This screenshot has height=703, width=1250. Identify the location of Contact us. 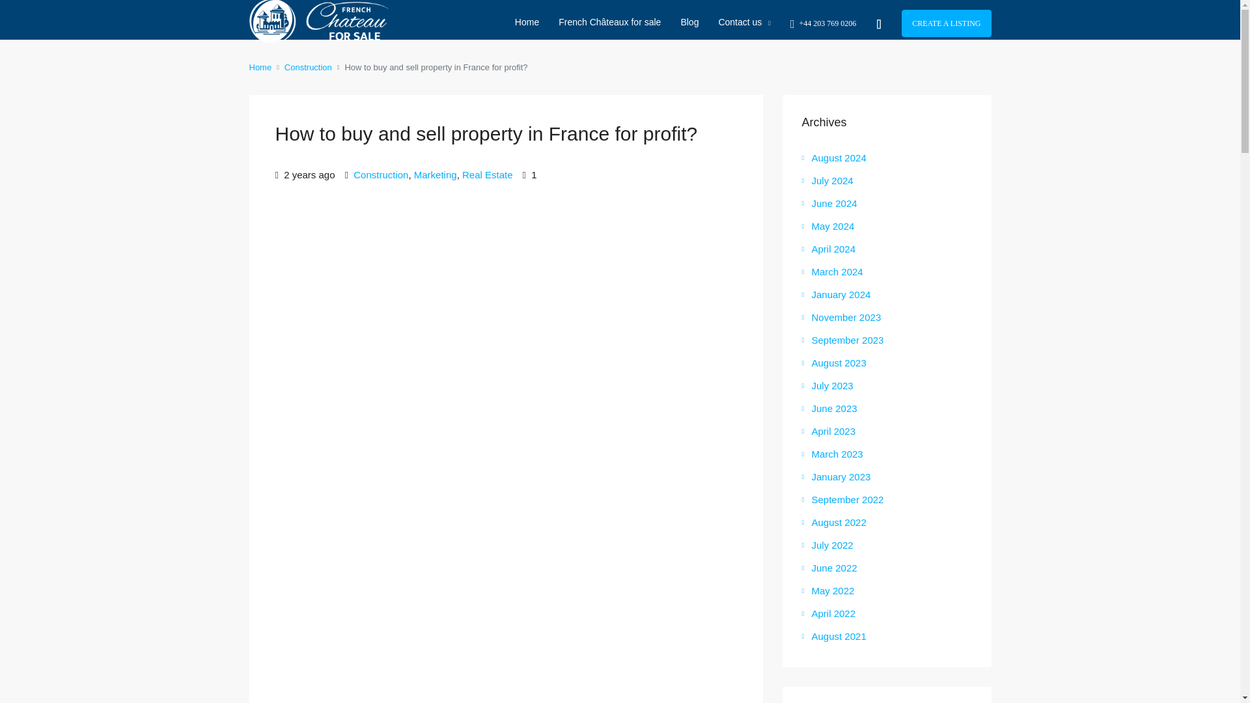
(744, 22).